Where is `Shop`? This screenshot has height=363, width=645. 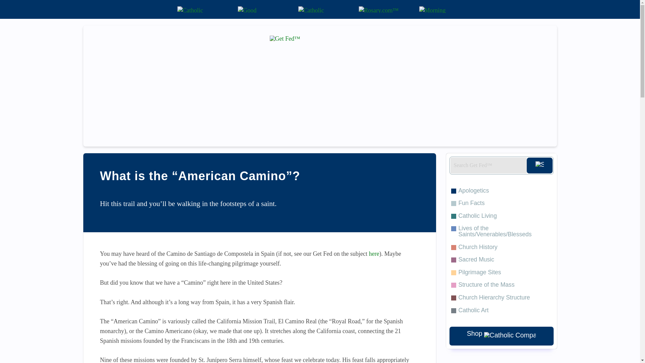
Shop is located at coordinates (501, 336).